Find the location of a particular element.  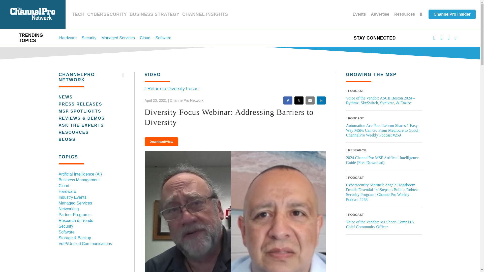

CHANNEL INSIGHTS is located at coordinates (205, 15).